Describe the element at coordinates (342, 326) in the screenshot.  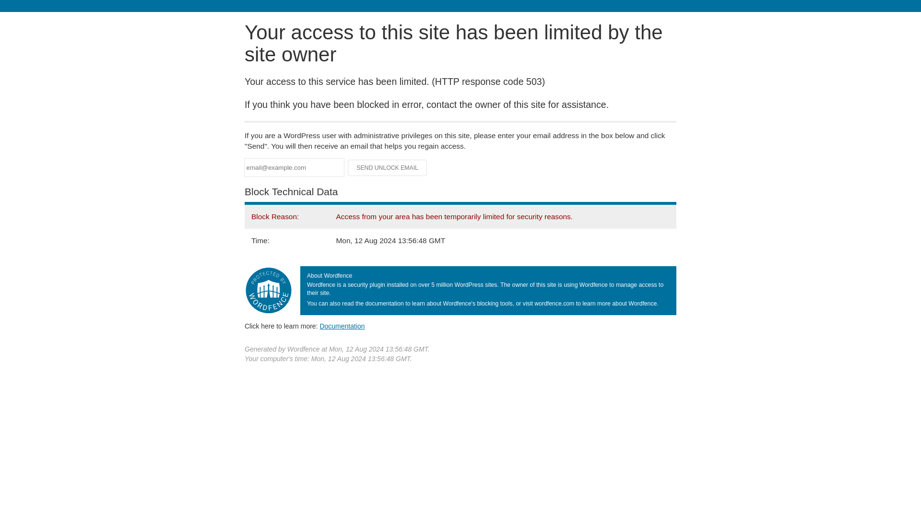
I see `Documentation` at that location.